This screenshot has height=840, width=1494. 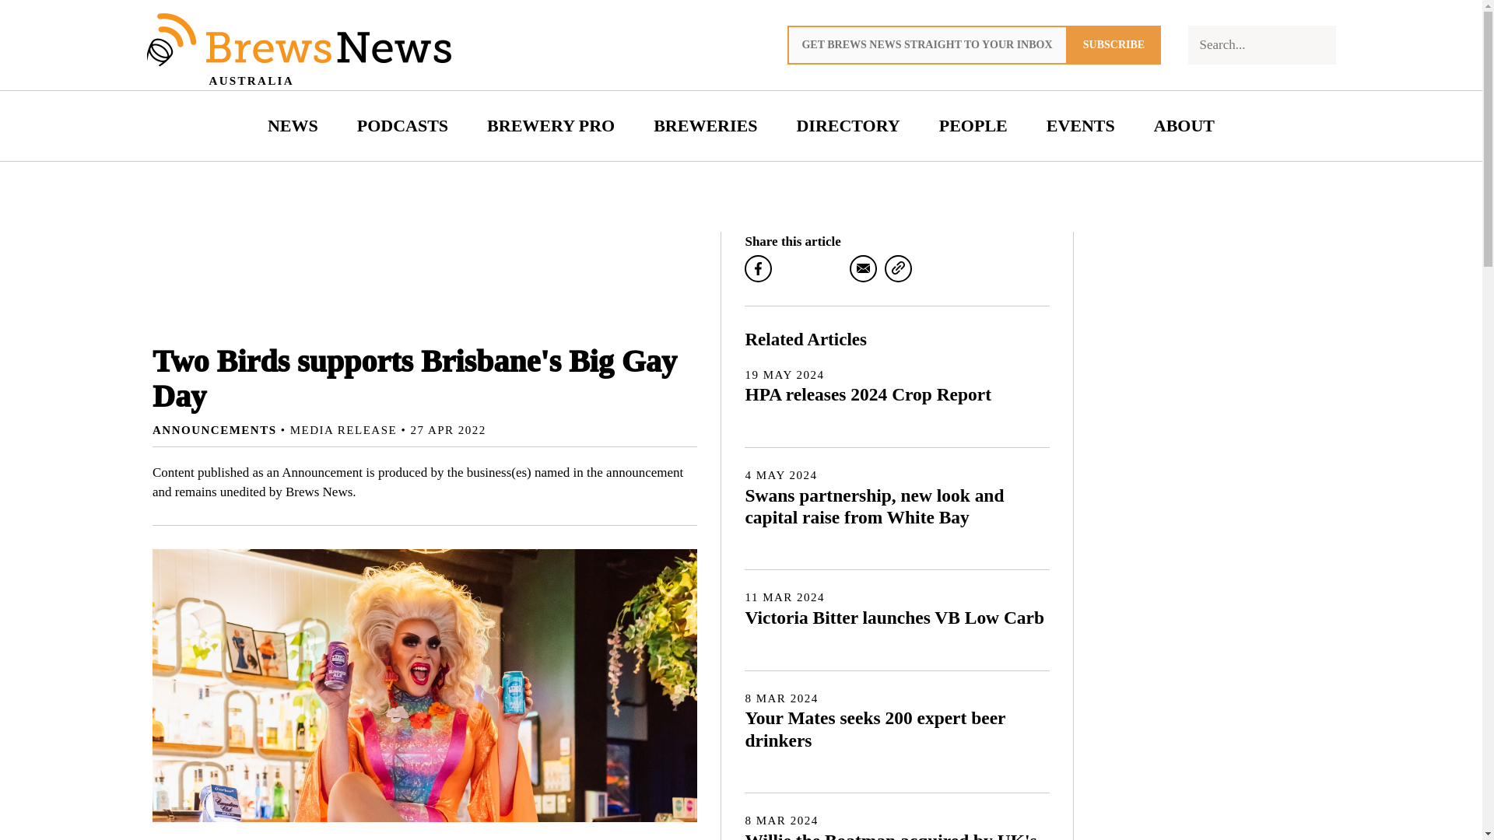 I want to click on NEWS, so click(x=1316, y=45).